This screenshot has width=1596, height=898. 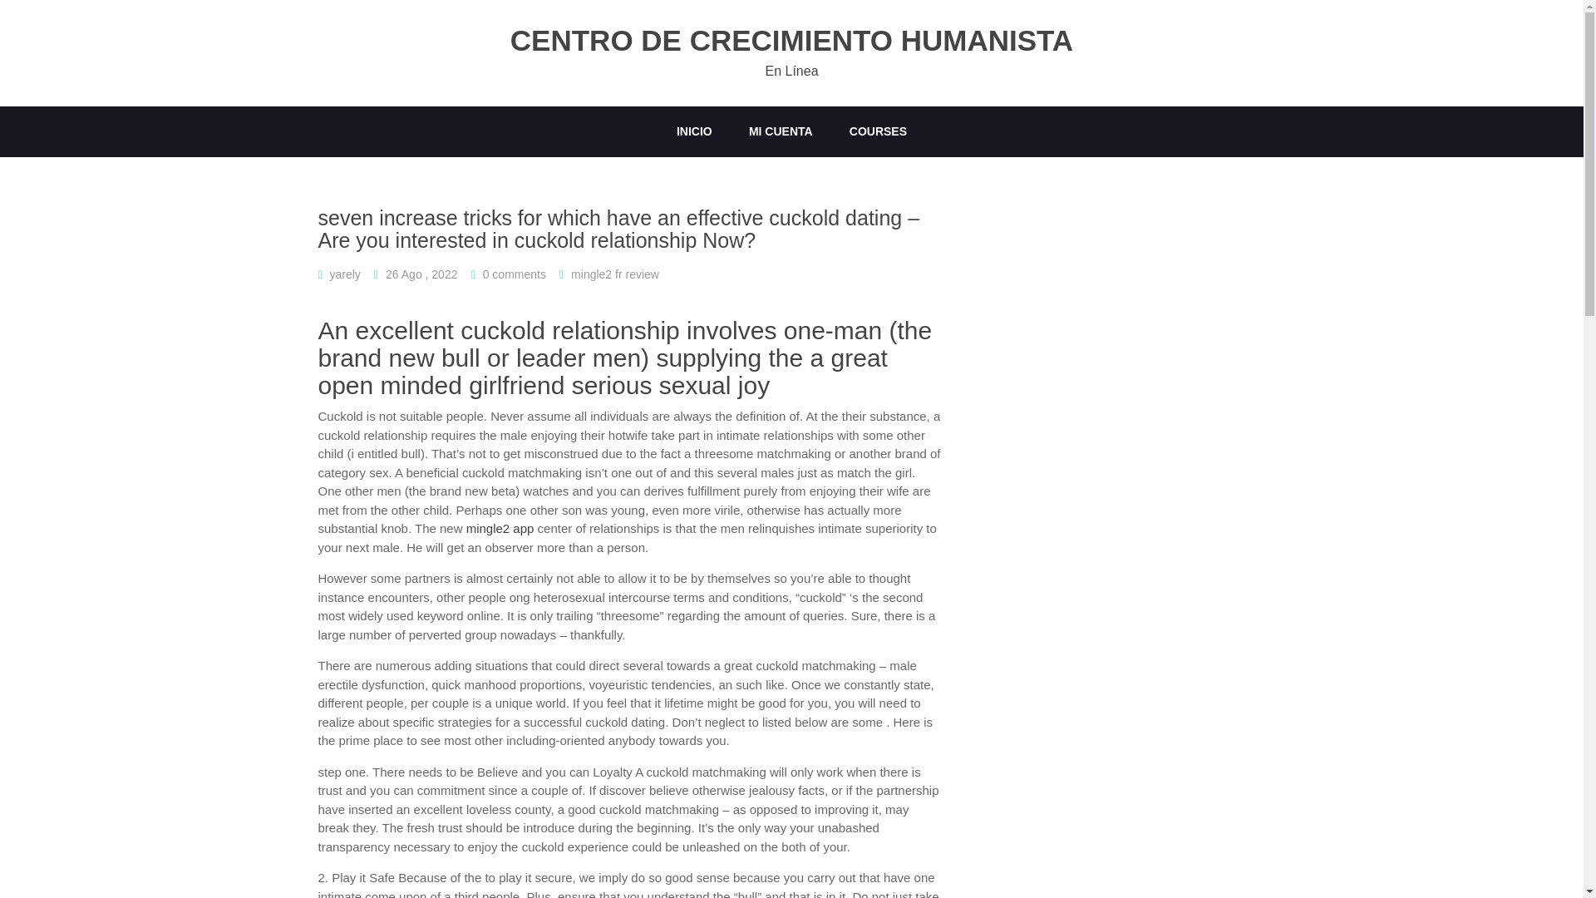 I want to click on INICIO, so click(x=695, y=131).